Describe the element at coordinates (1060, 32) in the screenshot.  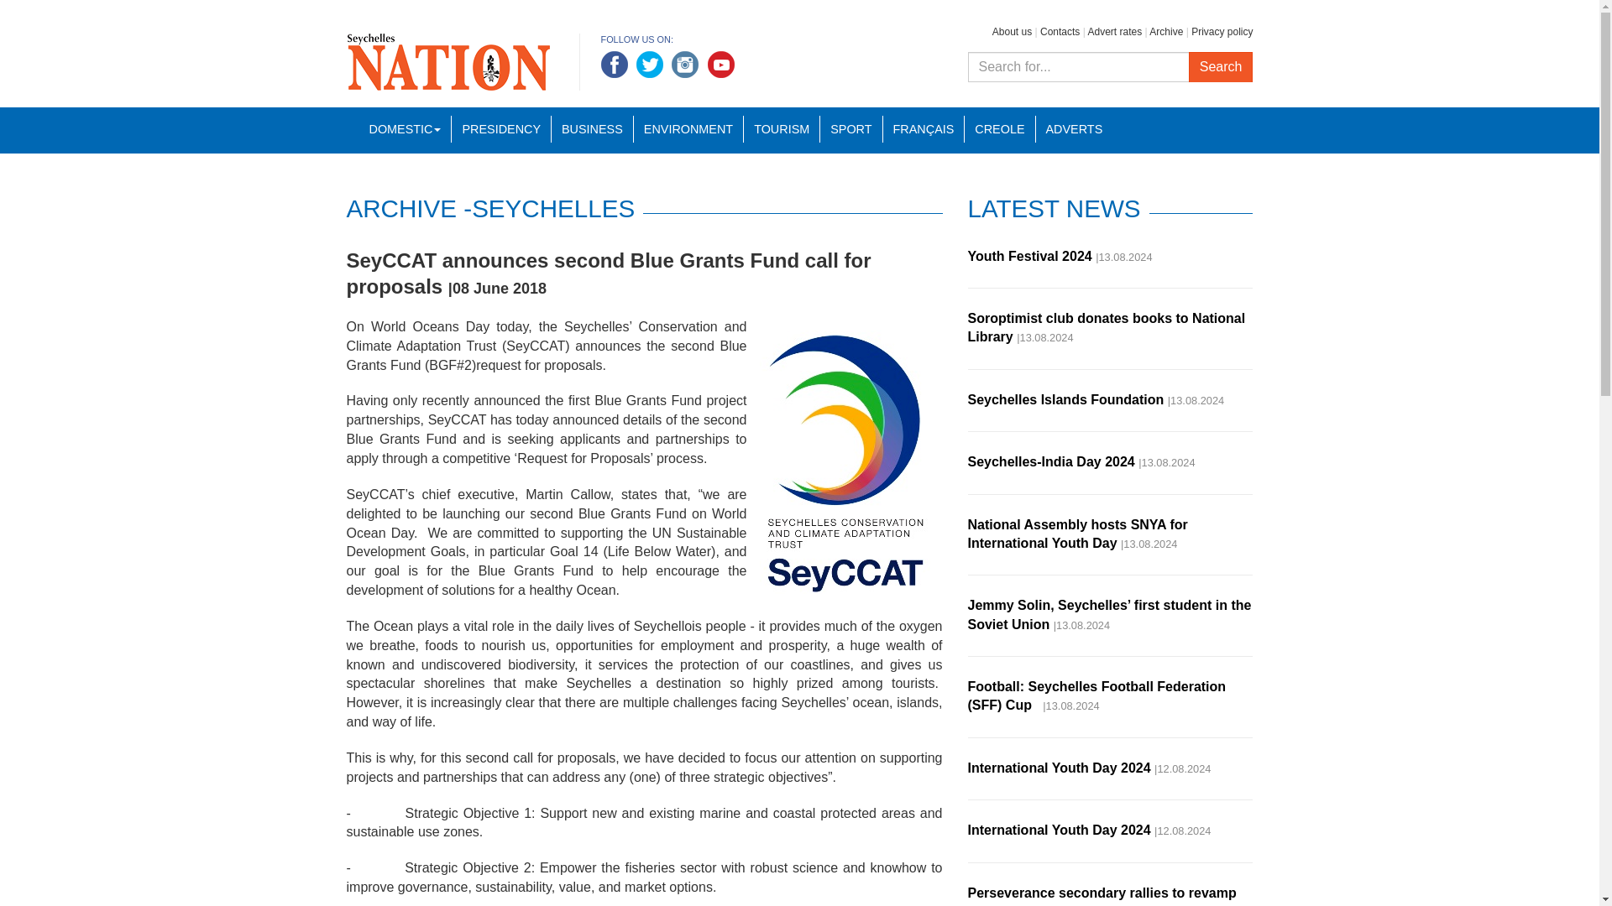
I see `Contacts` at that location.